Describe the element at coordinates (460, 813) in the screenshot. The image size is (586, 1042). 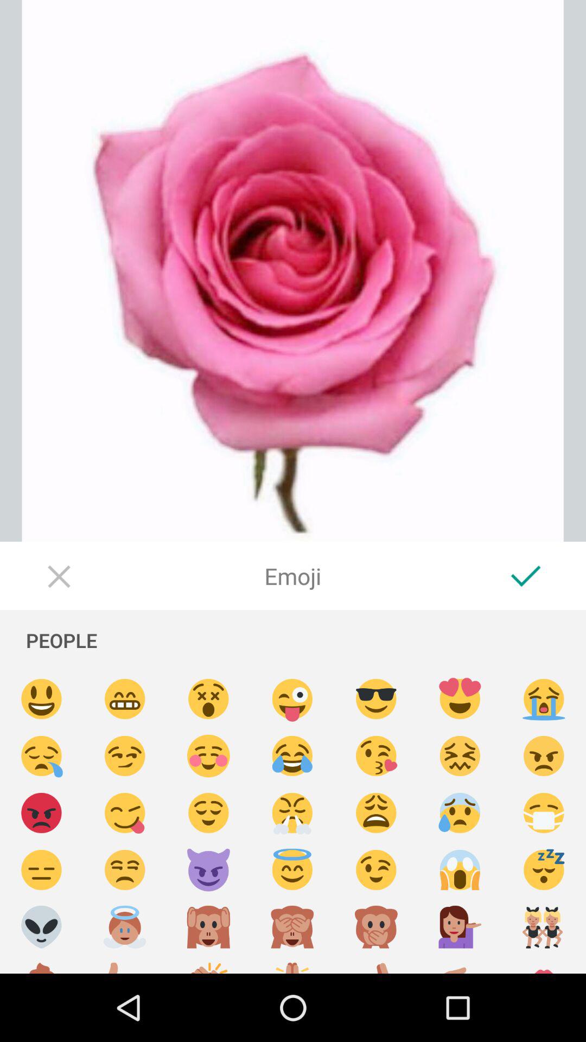
I see `select emoji` at that location.